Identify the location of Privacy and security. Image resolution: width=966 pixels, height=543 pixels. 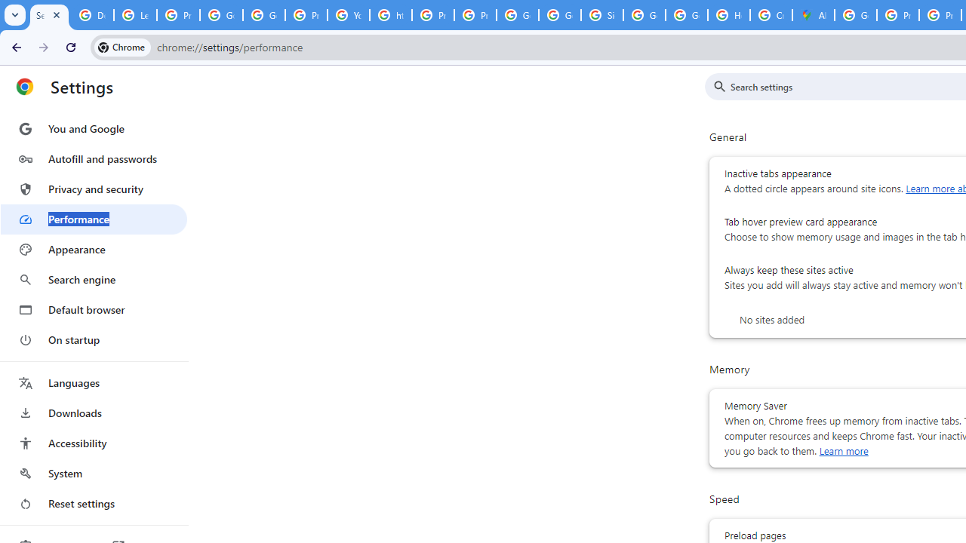
(94, 189).